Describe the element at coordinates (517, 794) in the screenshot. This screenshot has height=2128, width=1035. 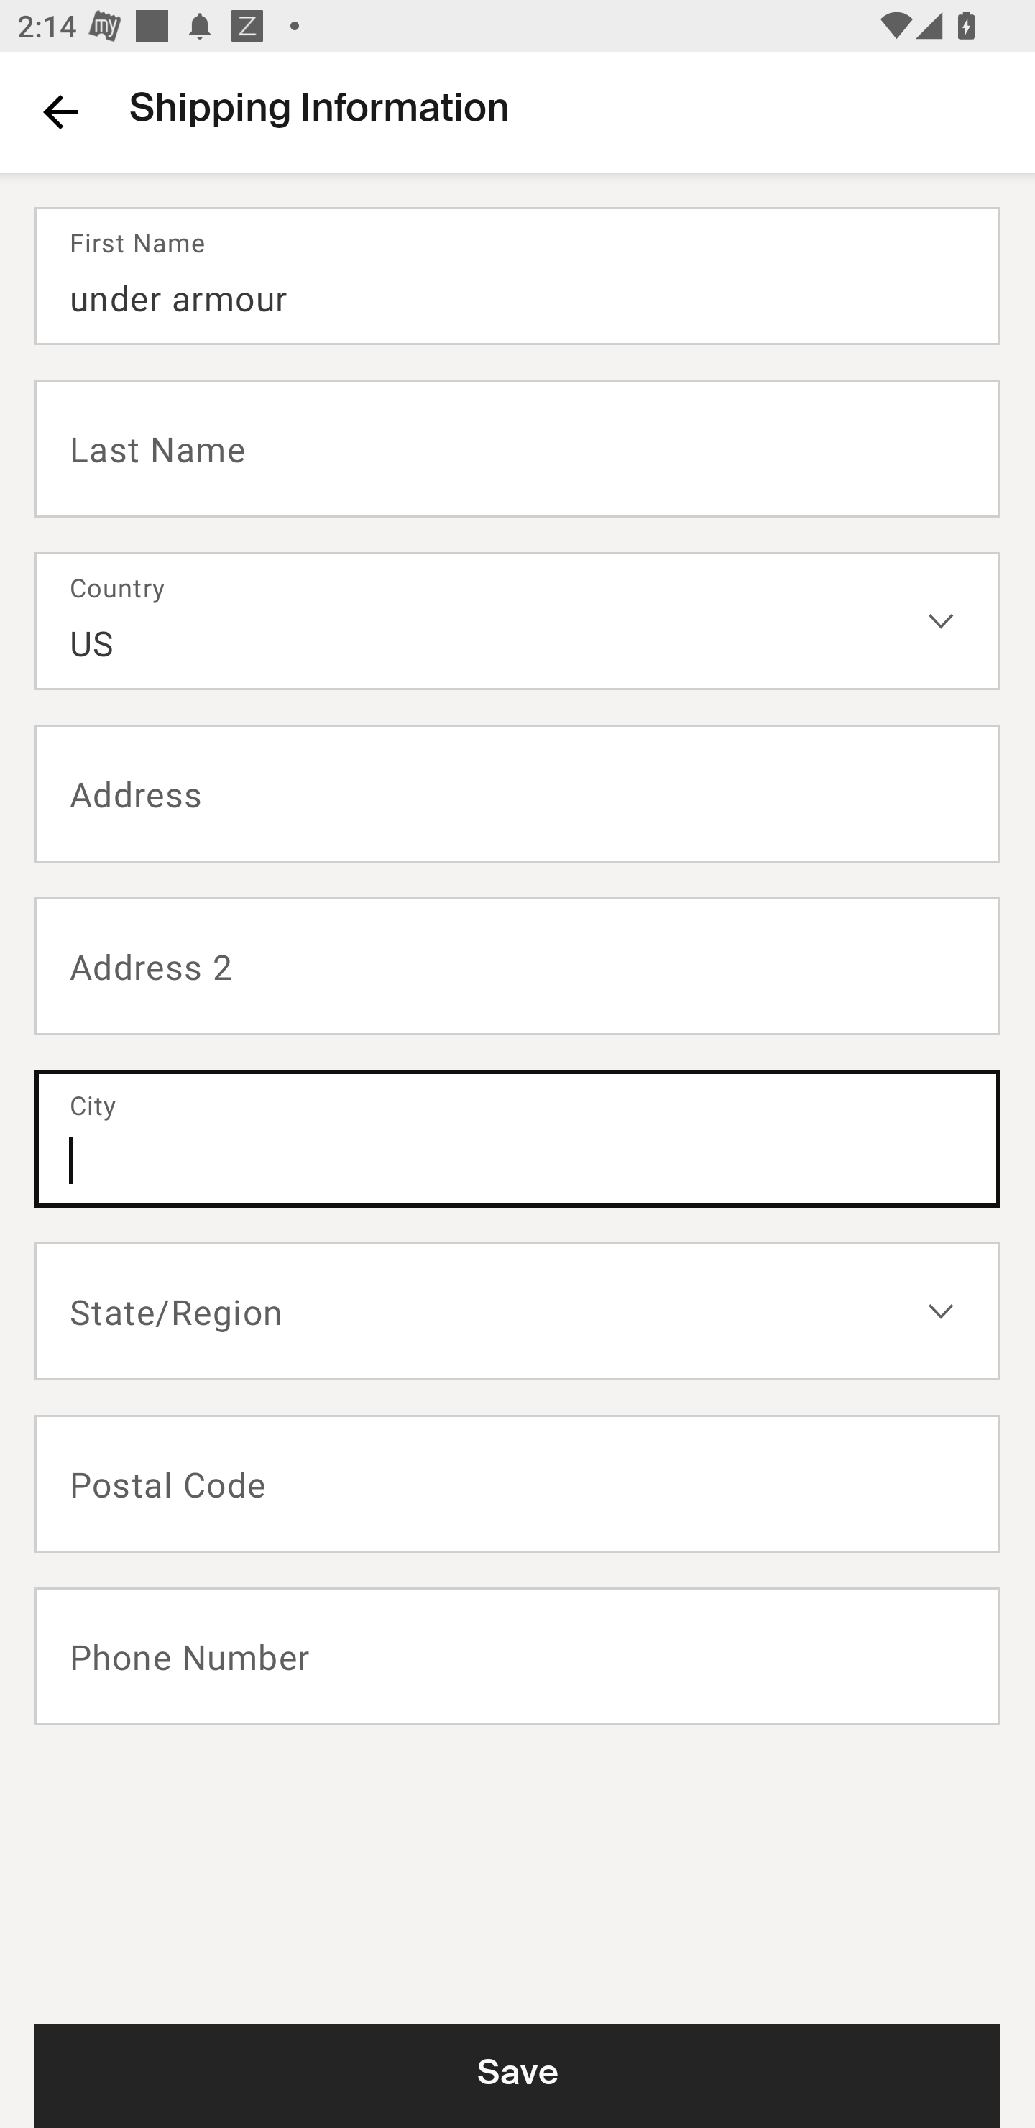
I see `Address` at that location.